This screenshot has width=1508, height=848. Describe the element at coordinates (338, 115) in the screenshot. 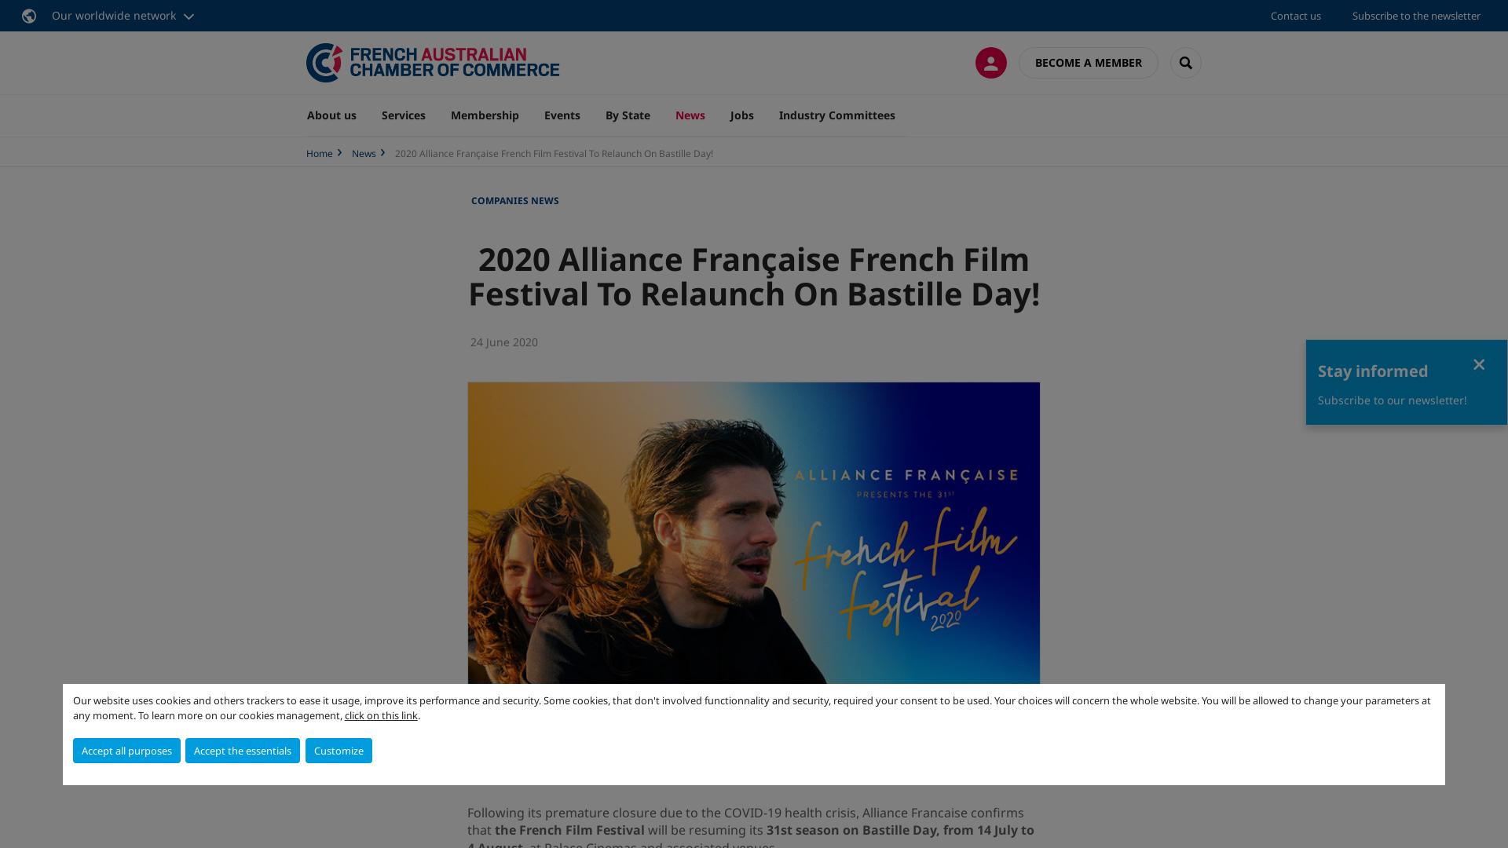

I see `About us` at that location.